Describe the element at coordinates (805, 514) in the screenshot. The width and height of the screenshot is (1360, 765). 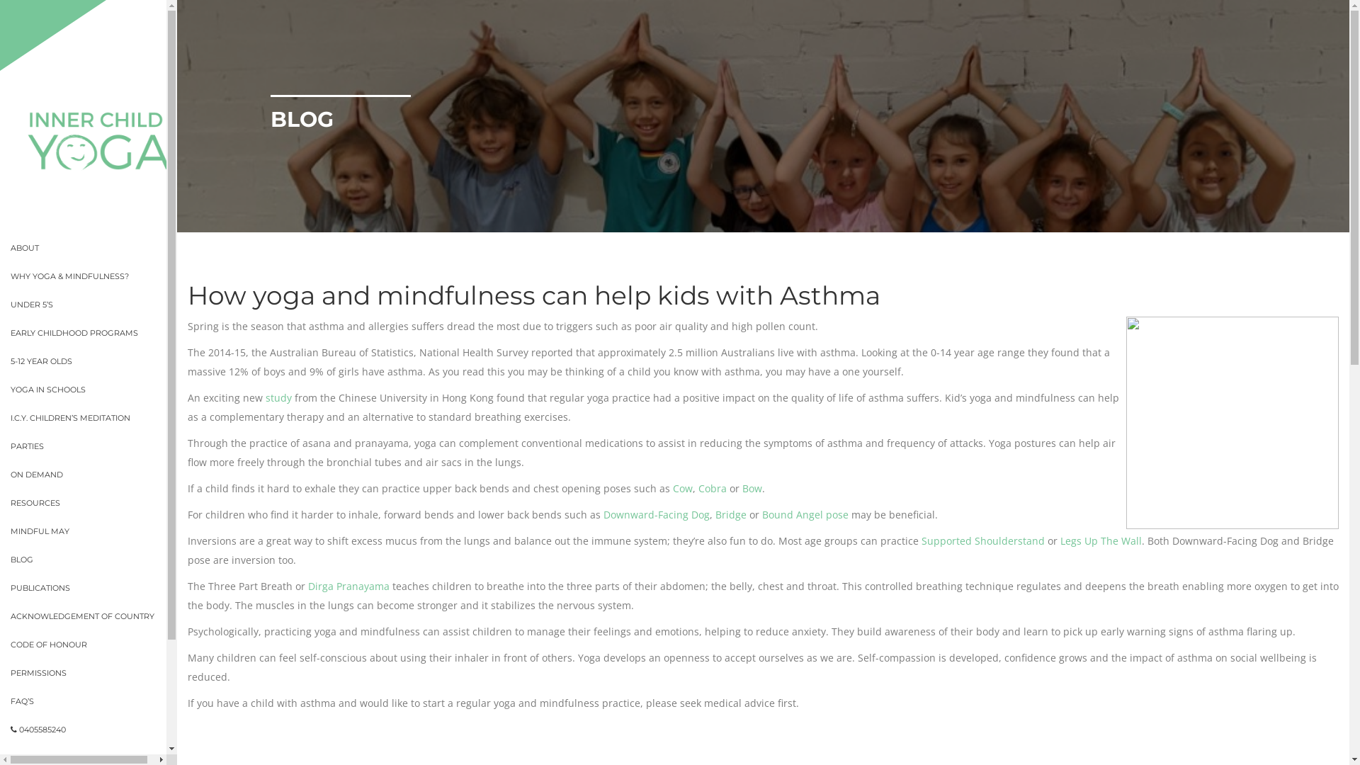
I see `Bound Angel pose` at that location.